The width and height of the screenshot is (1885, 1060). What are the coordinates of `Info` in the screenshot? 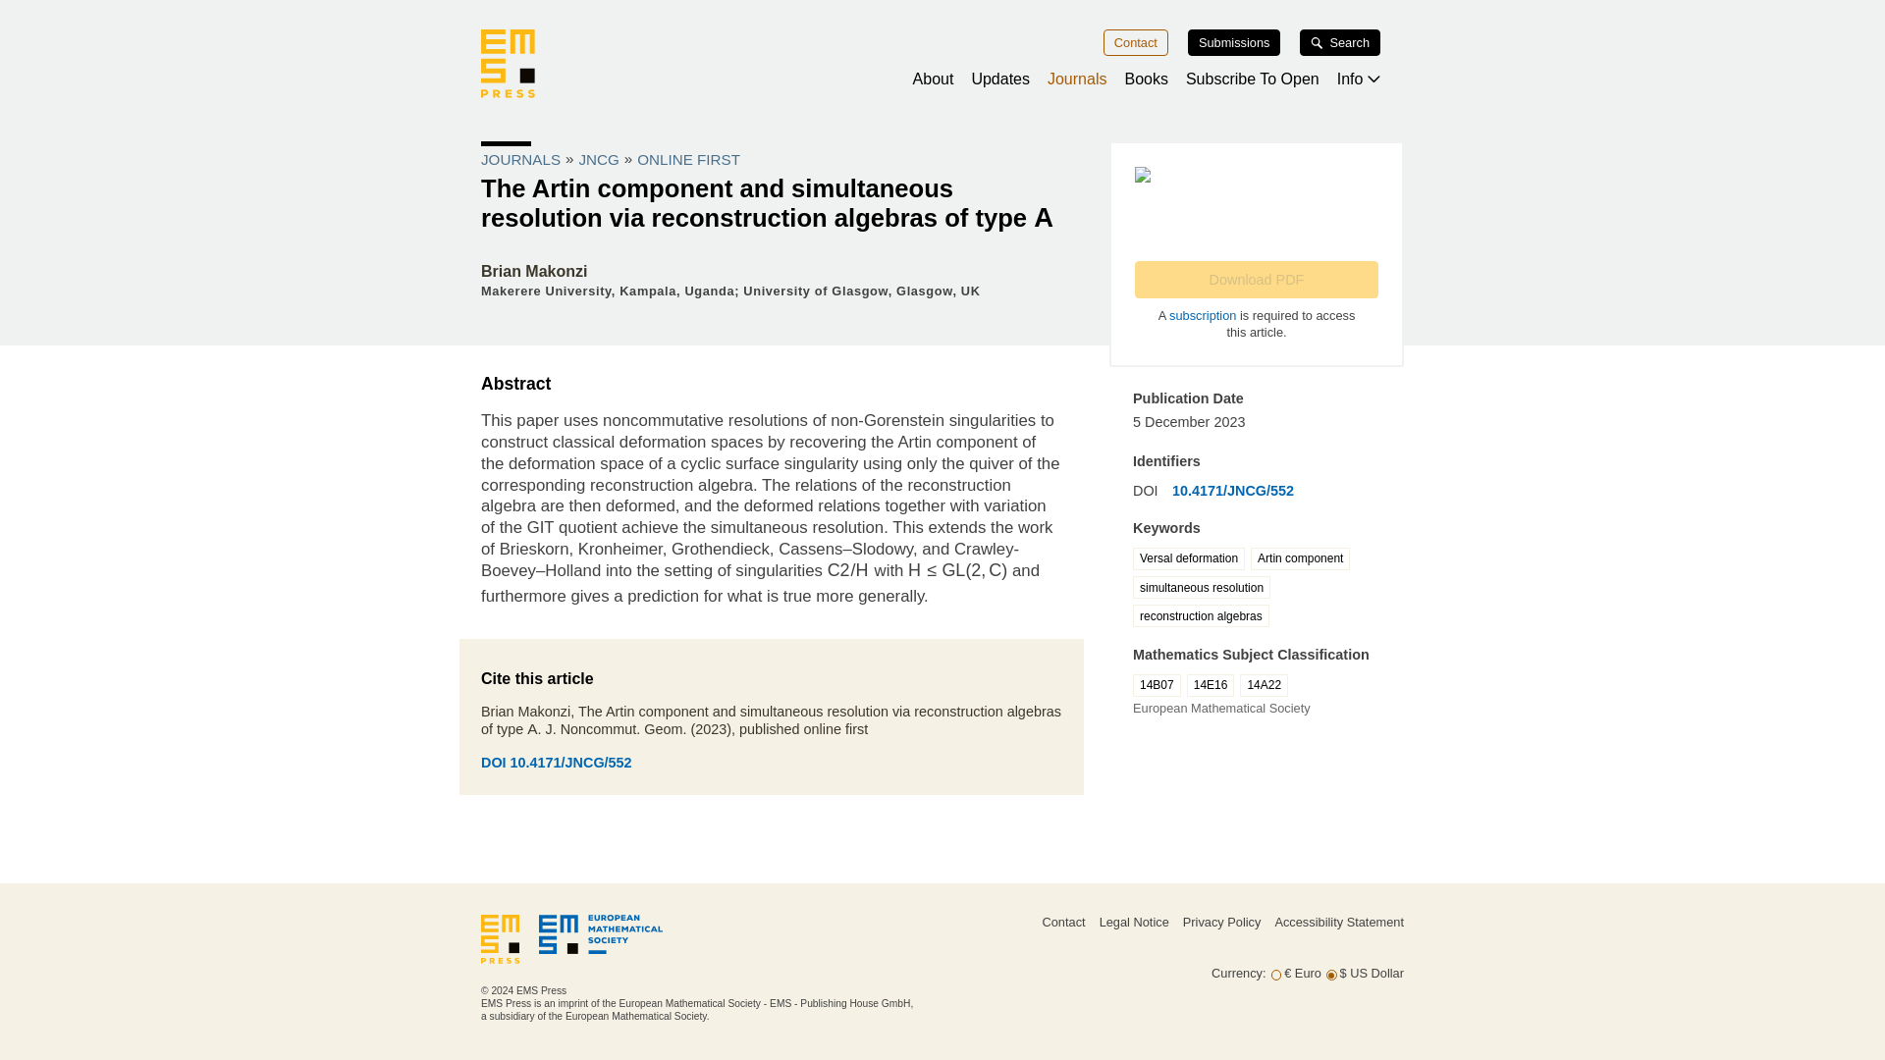 It's located at (1358, 79).